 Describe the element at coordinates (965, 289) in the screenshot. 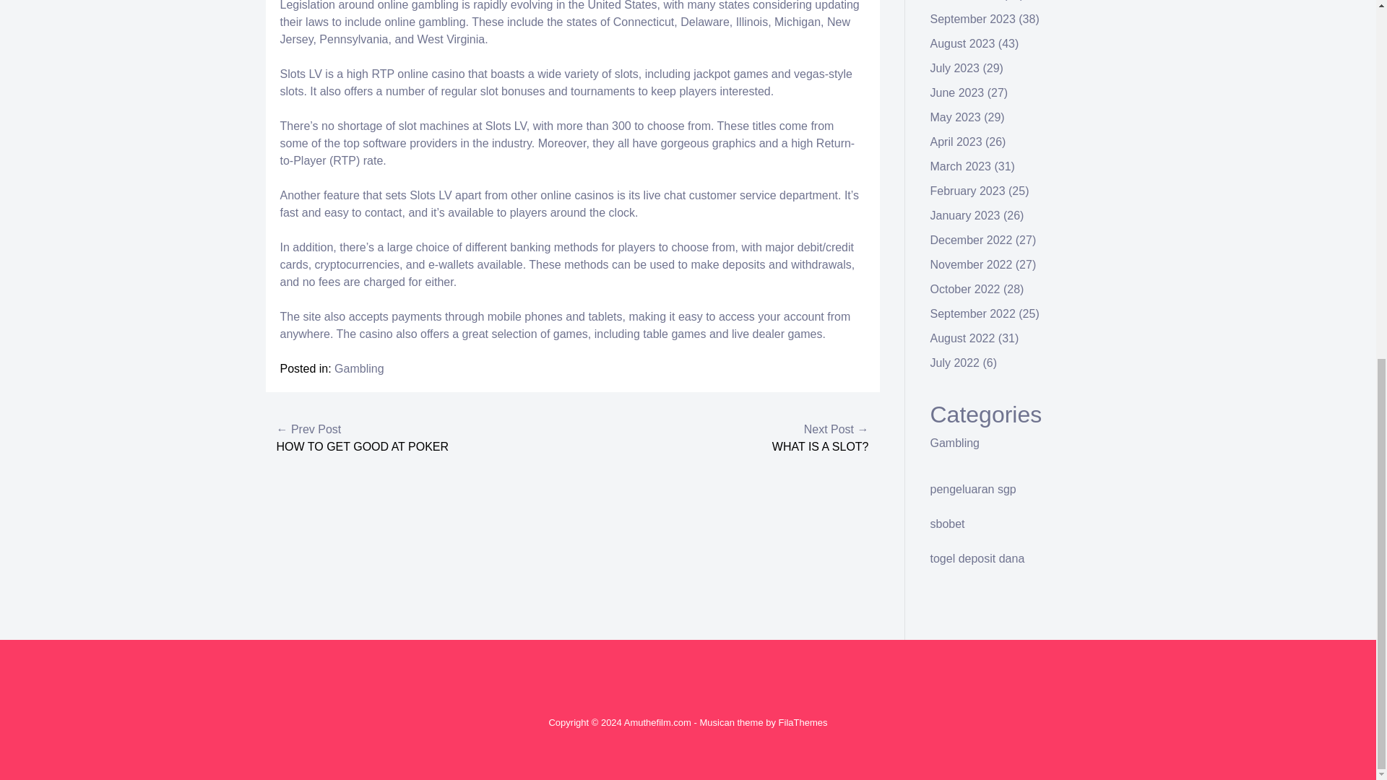

I see `October 2022` at that location.